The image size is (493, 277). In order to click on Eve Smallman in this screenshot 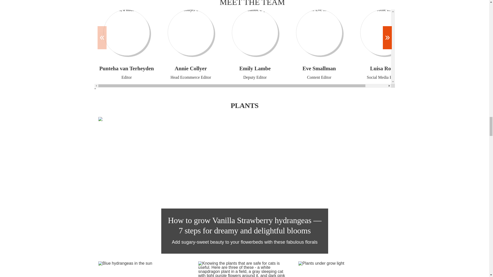, I will do `click(319, 32)`.